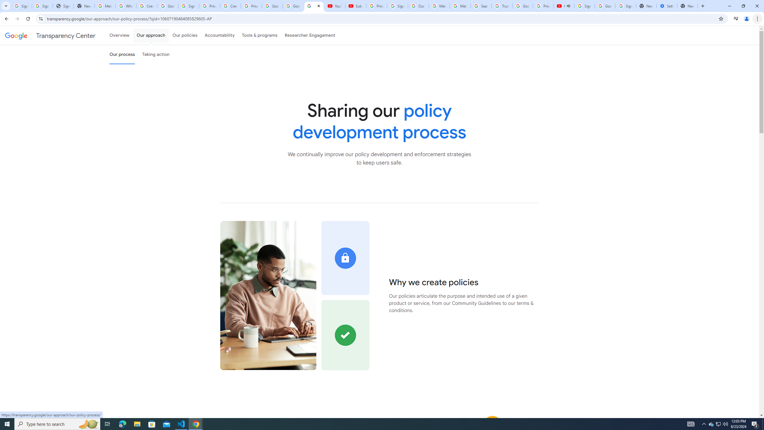 This screenshot has height=430, width=764. What do you see at coordinates (156, 54) in the screenshot?
I see `Taking action` at bounding box center [156, 54].